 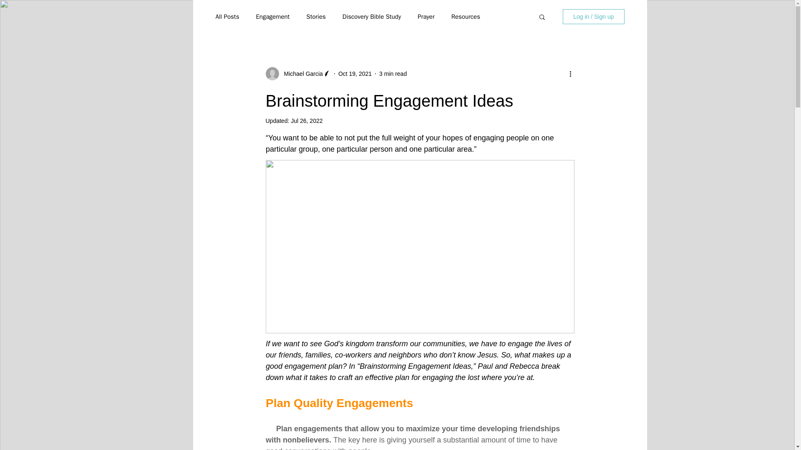 I want to click on Prayer, so click(x=426, y=16).